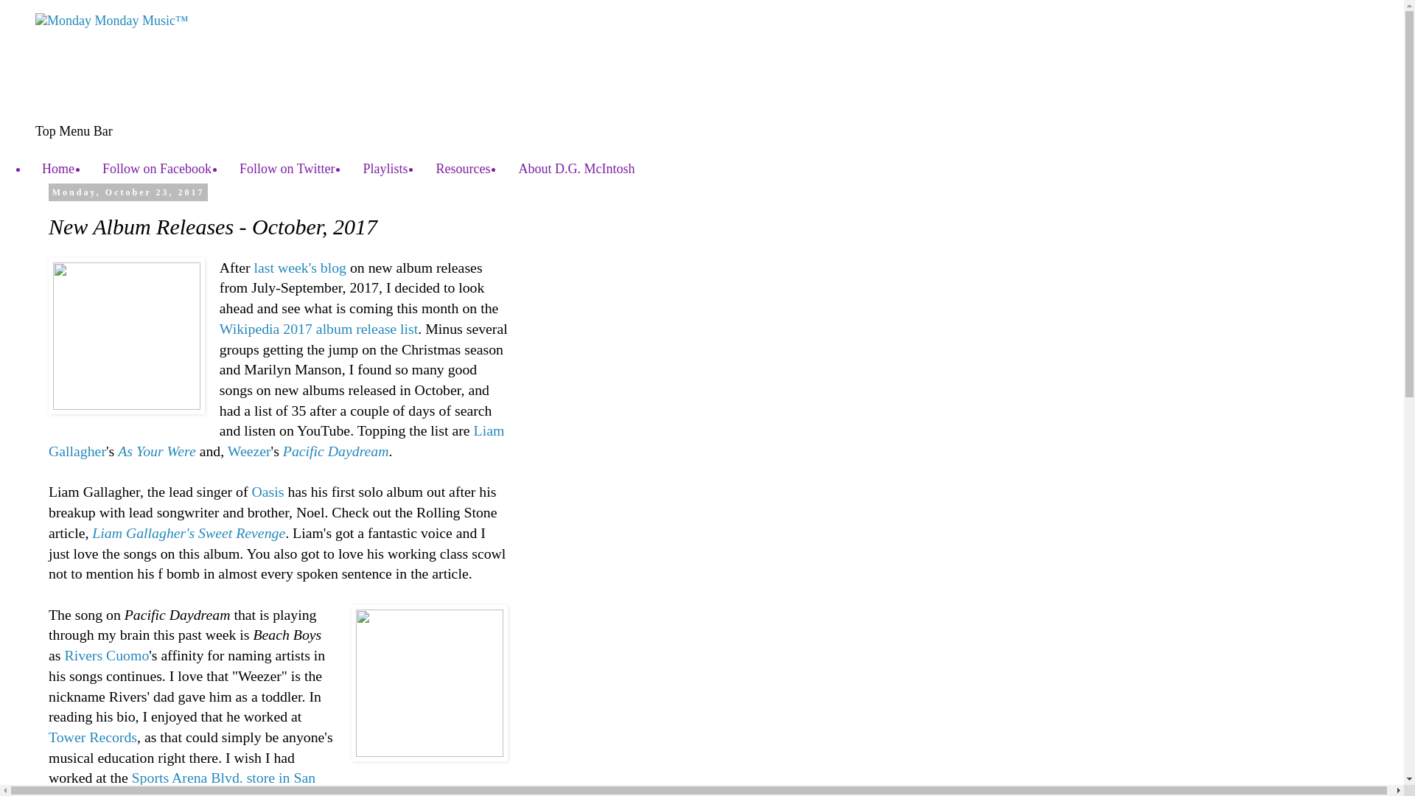 The height and width of the screenshot is (796, 1415). Describe the element at coordinates (181, 783) in the screenshot. I see `Sports Arena Blvd. store in San Diego` at that location.